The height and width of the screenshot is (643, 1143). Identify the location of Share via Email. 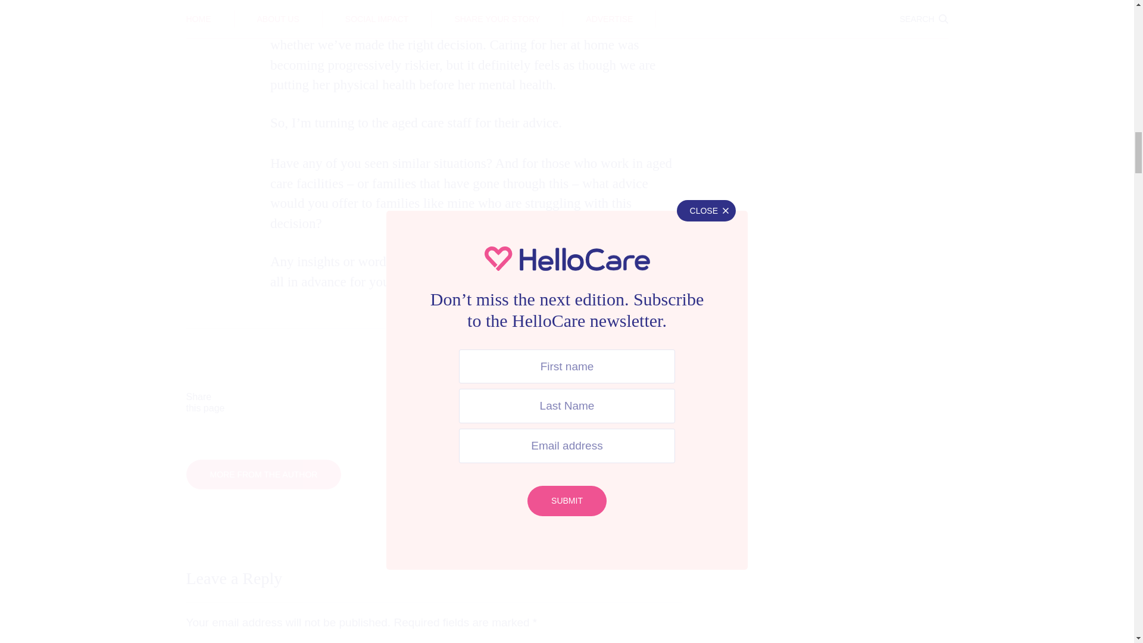
(622, 402).